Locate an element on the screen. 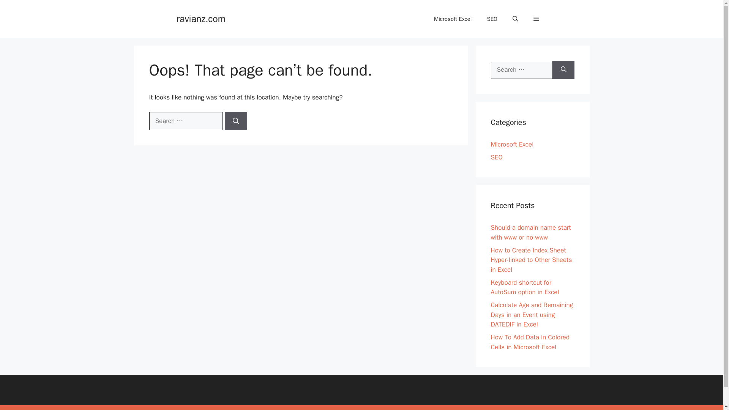 The height and width of the screenshot is (410, 729). How To Add Data in Colored Cells in Microsoft Excel is located at coordinates (530, 342).